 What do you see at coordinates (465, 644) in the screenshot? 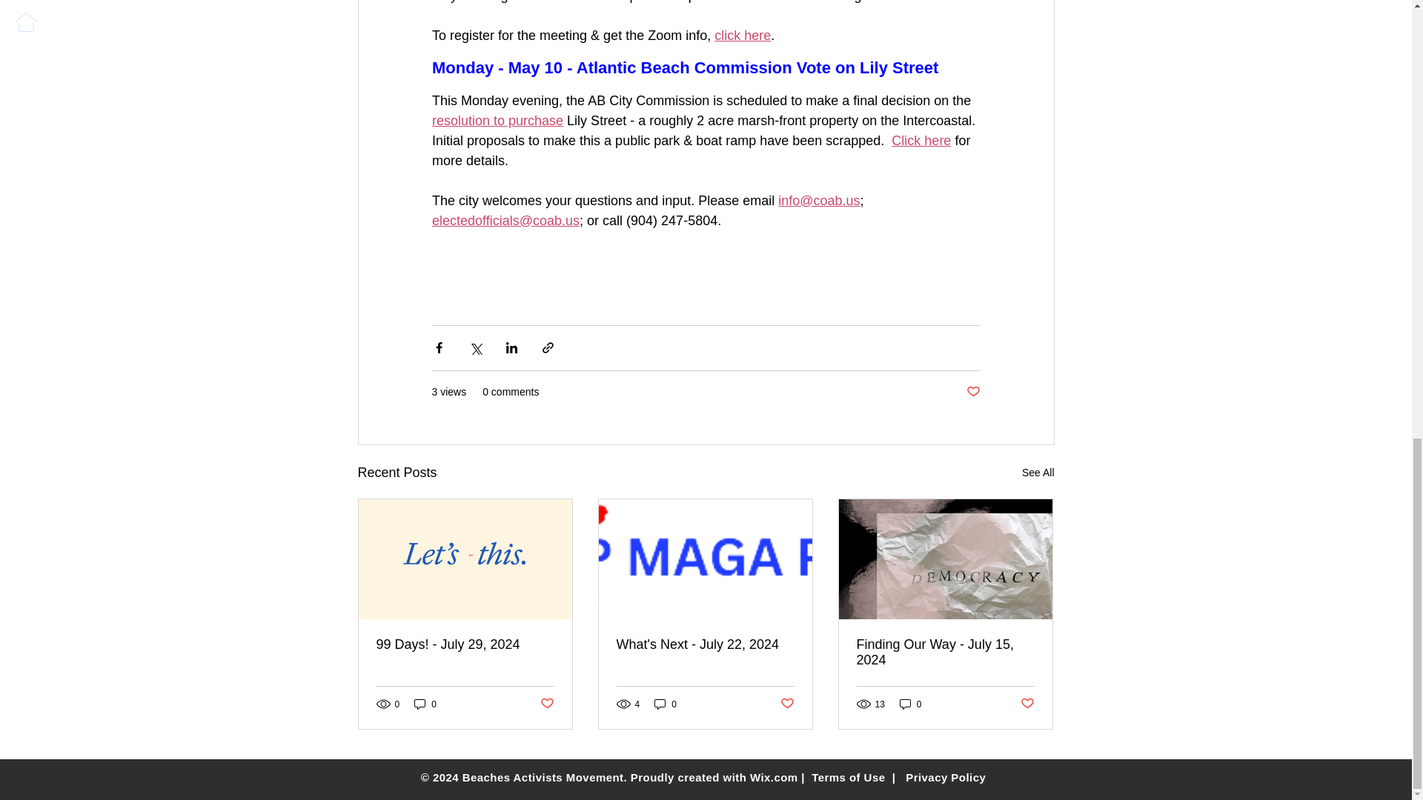
I see `99 Days! - July 29, 2024` at bounding box center [465, 644].